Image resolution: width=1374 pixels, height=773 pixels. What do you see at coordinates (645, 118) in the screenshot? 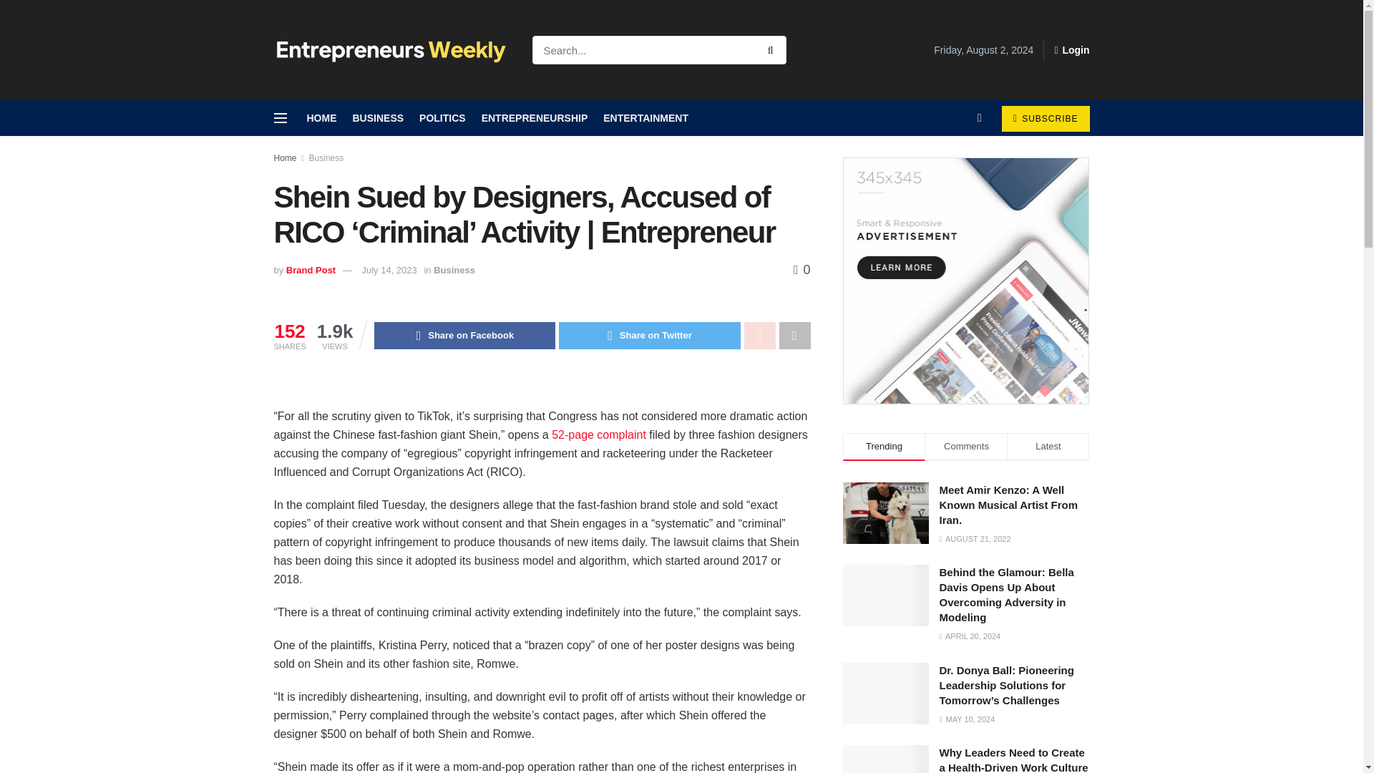
I see `ENTERTAINMENT` at bounding box center [645, 118].